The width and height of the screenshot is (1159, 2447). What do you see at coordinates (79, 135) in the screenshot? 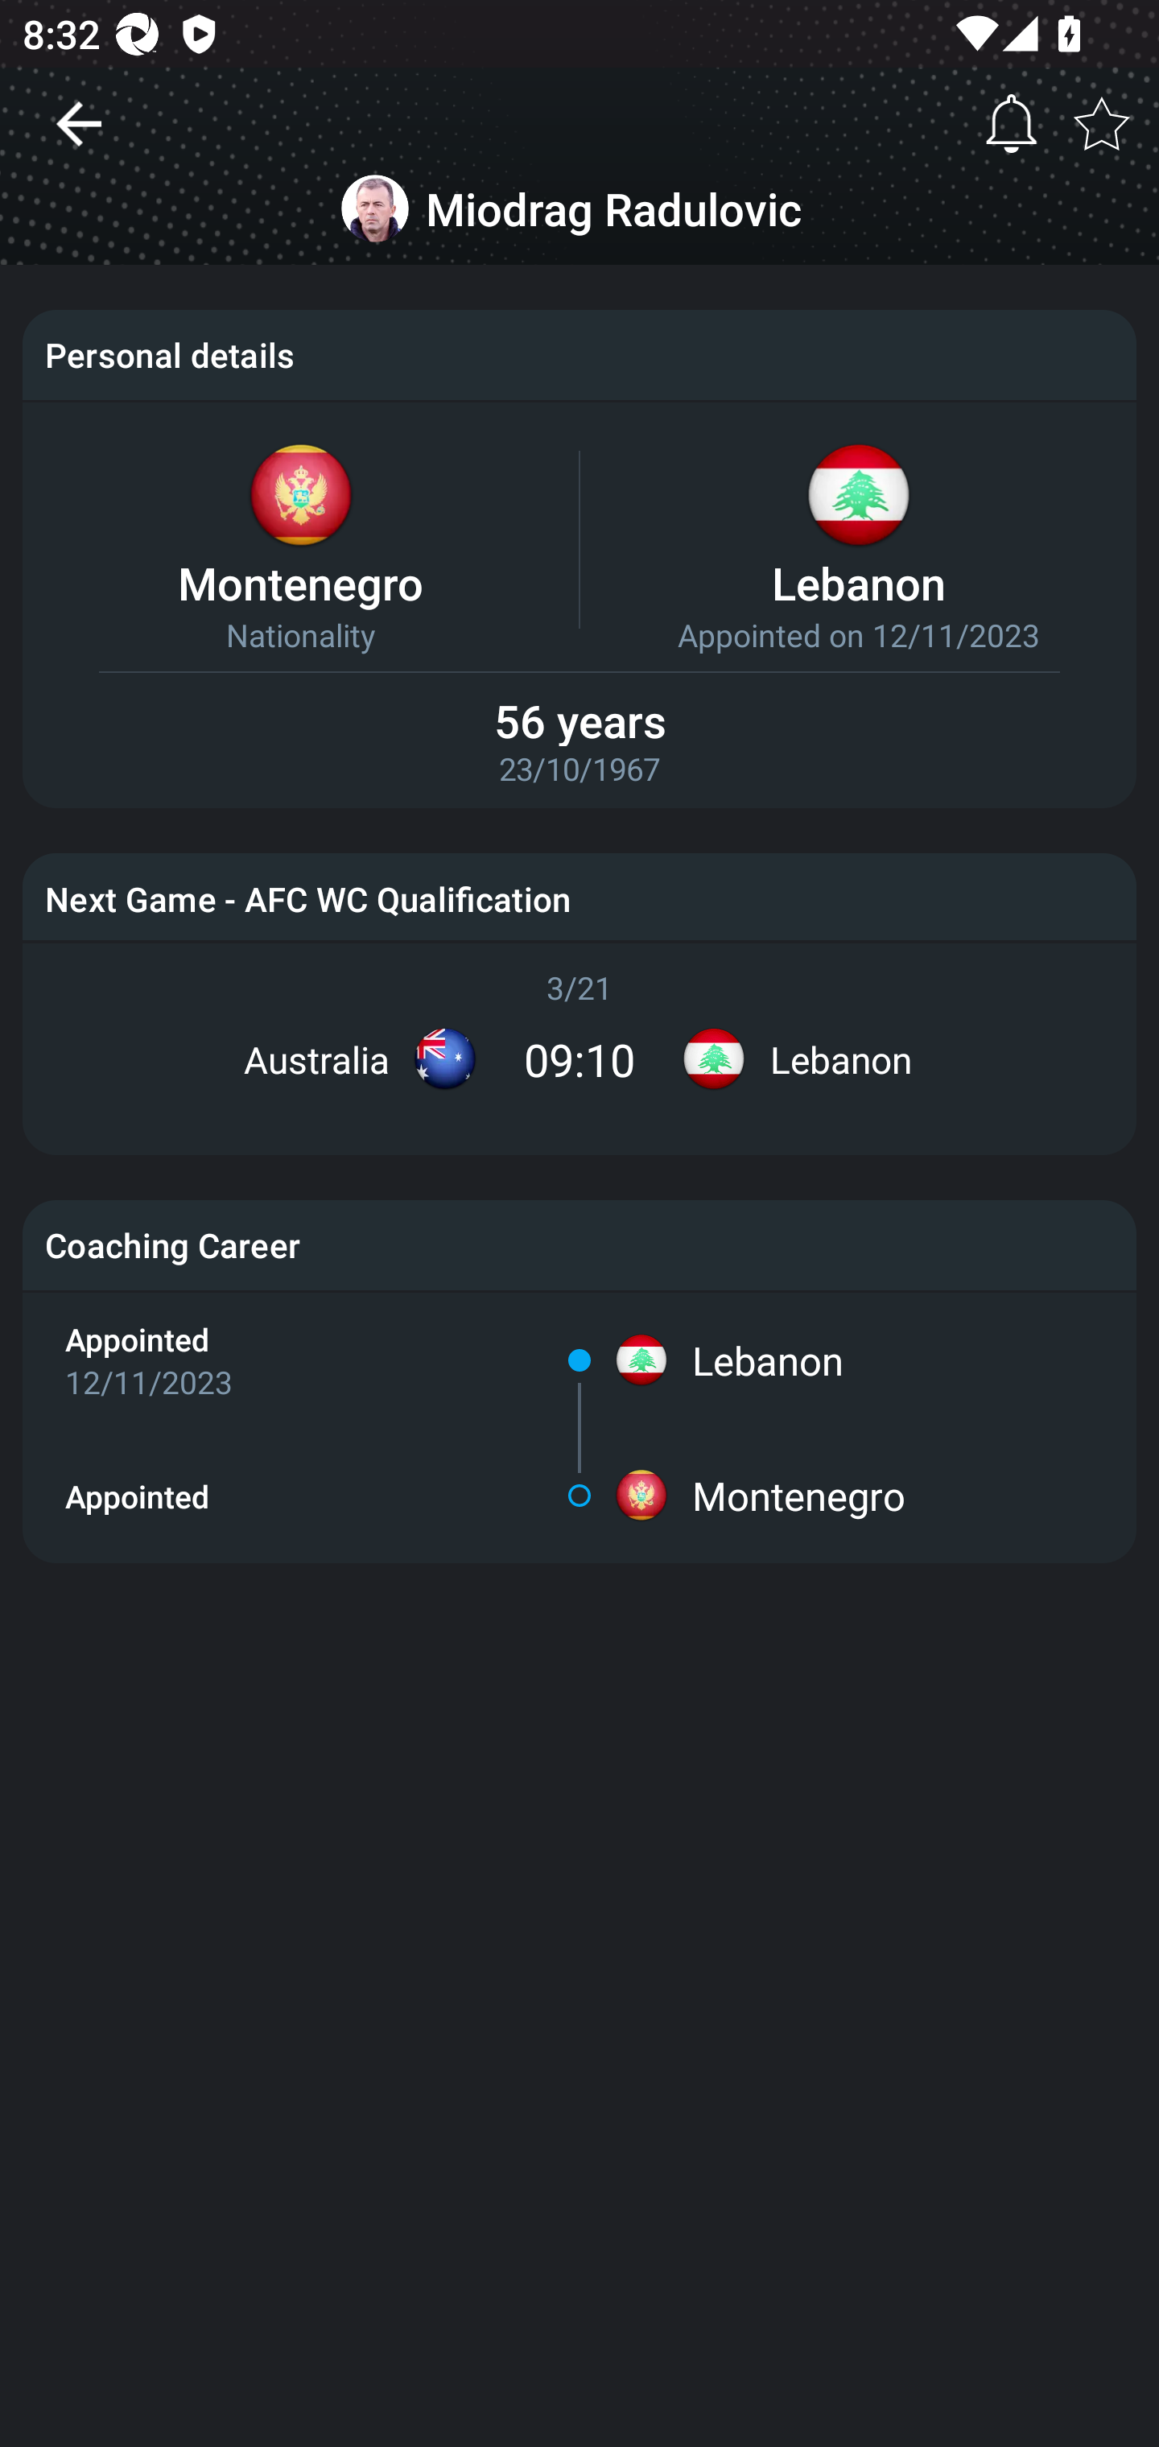
I see `Navigate up` at bounding box center [79, 135].